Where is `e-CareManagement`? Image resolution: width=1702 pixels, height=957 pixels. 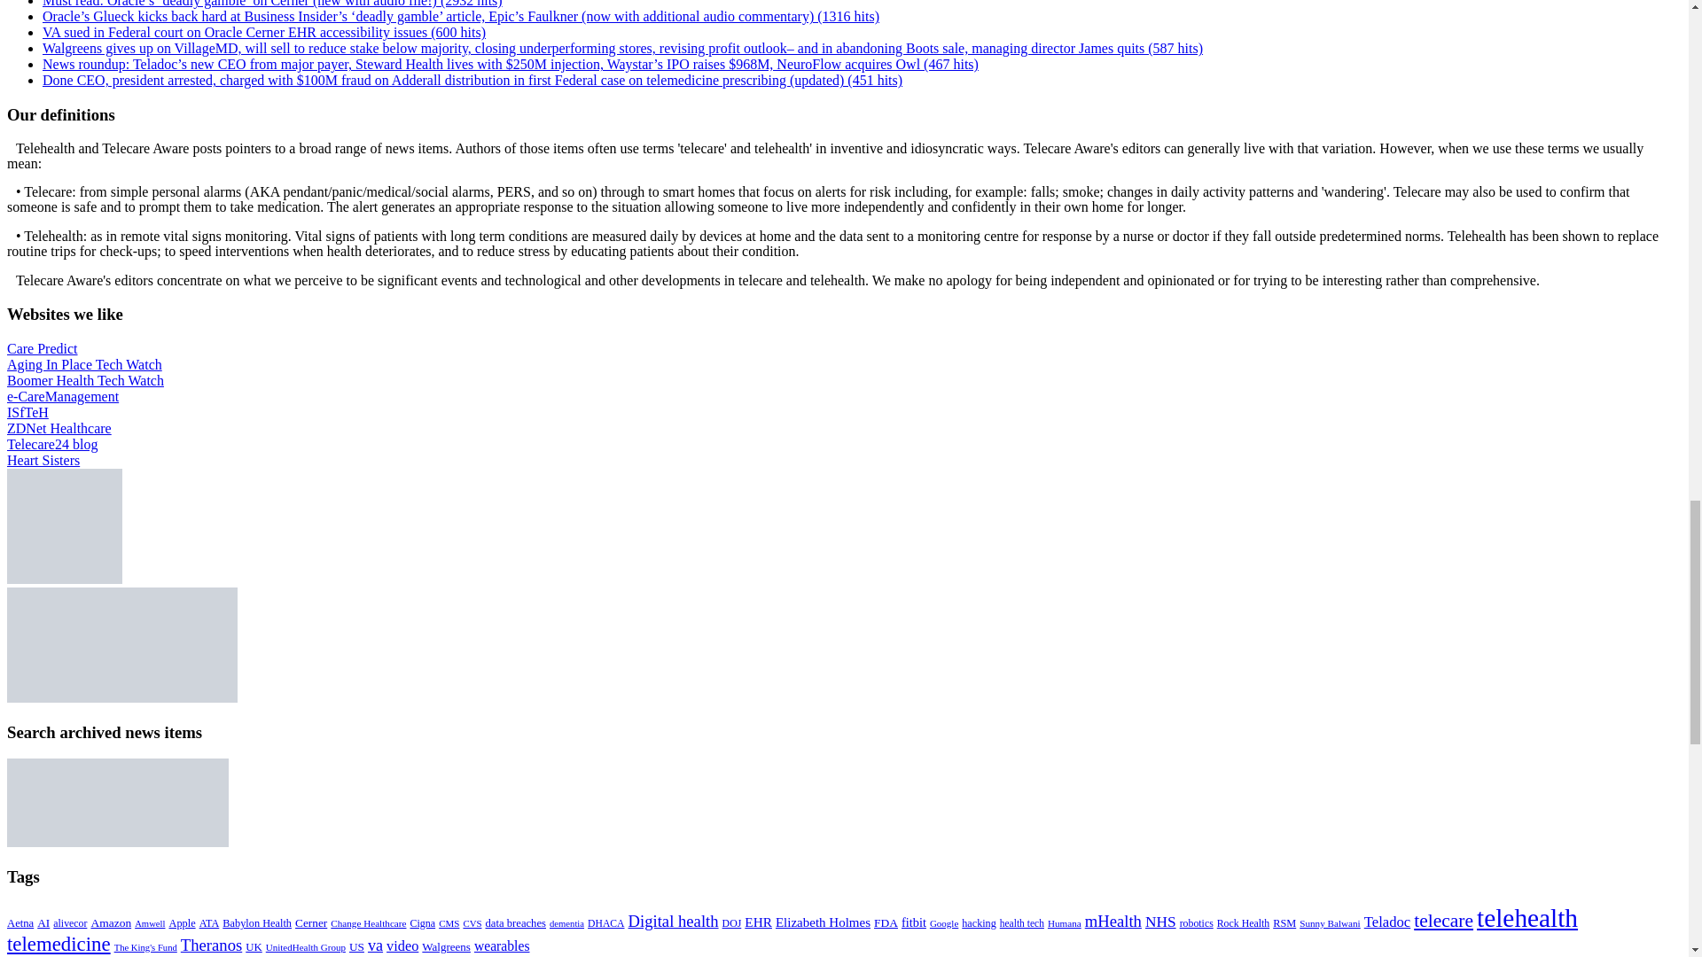
e-CareManagement is located at coordinates (62, 395).